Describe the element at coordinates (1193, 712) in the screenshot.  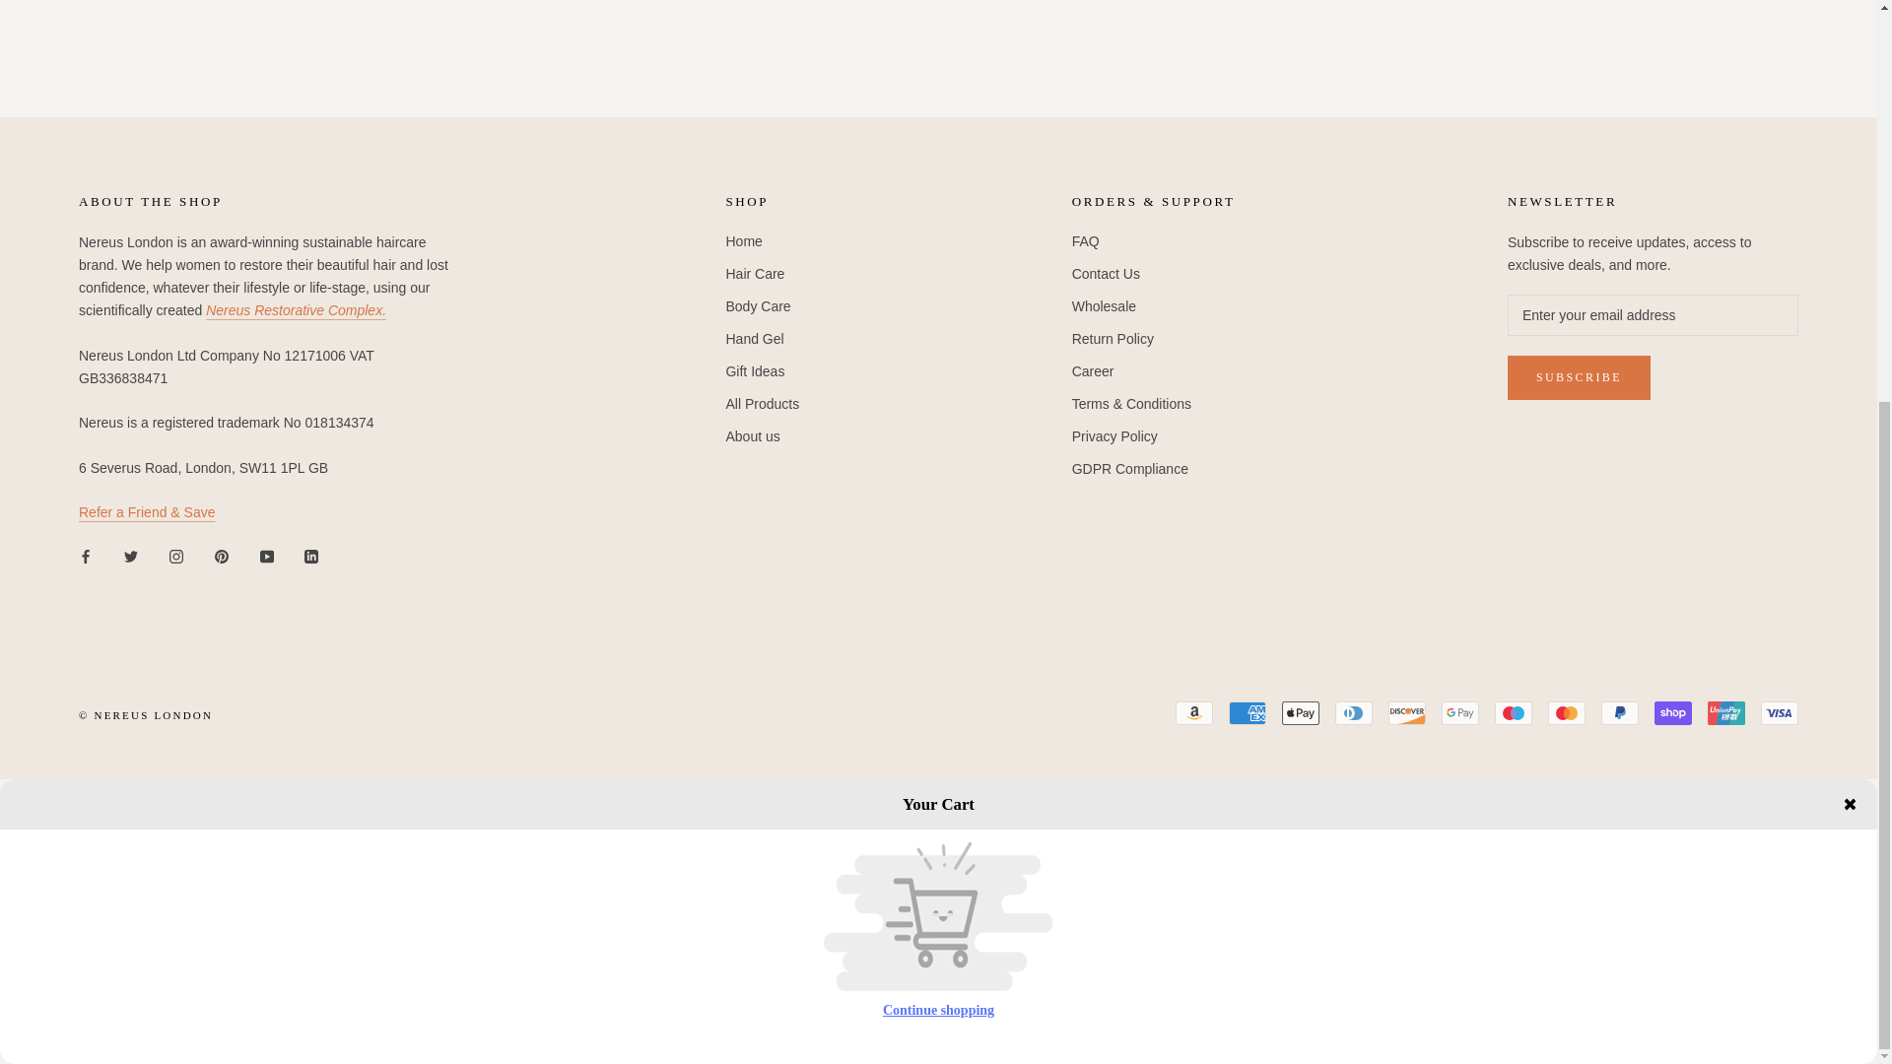
I see `Amazon` at that location.